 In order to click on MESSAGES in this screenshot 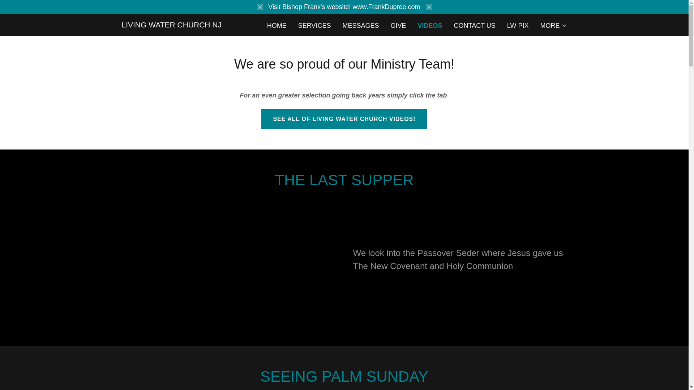, I will do `click(360, 25)`.